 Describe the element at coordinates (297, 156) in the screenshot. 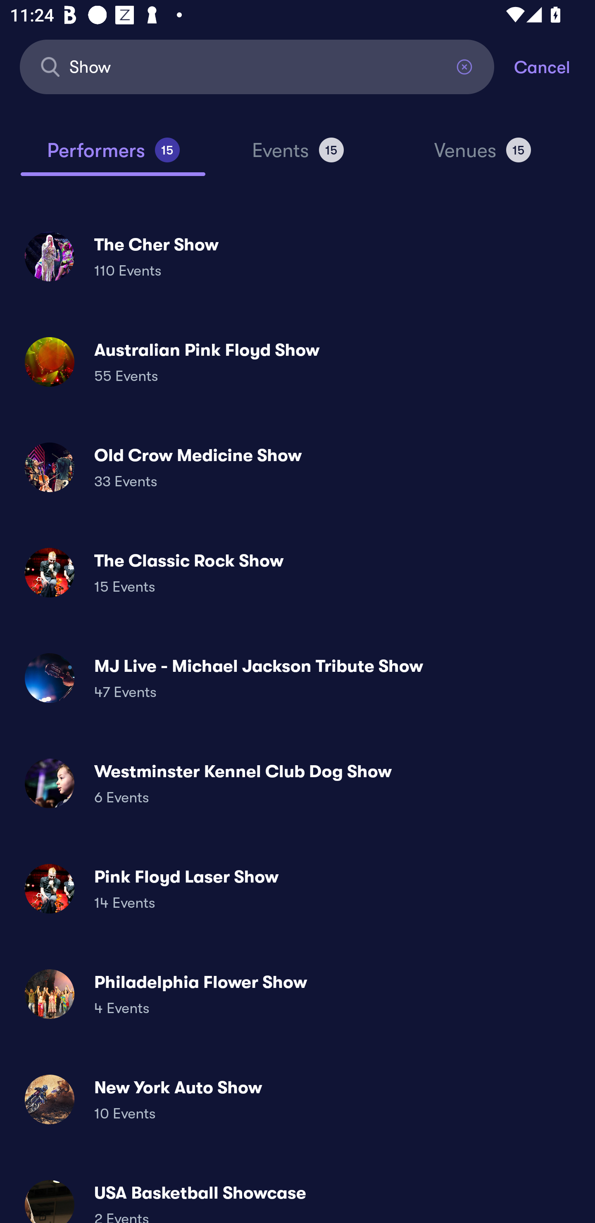

I see `Events 15` at that location.